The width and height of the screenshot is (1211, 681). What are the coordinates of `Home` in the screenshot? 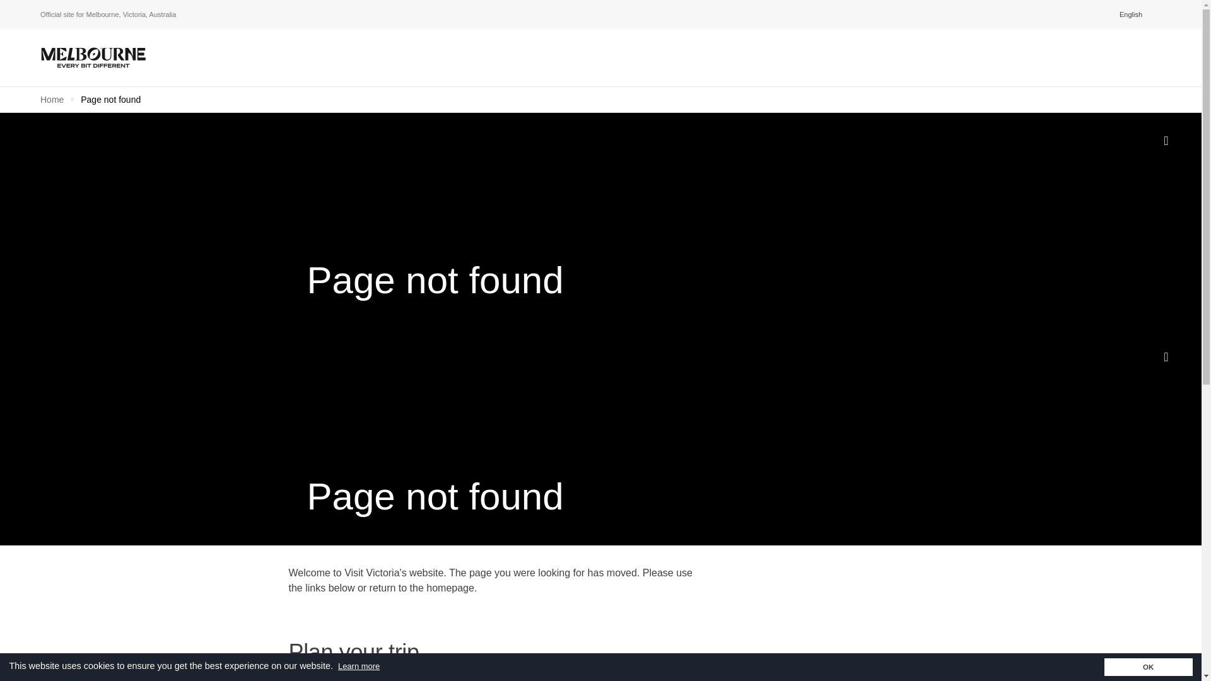 It's located at (53, 100).